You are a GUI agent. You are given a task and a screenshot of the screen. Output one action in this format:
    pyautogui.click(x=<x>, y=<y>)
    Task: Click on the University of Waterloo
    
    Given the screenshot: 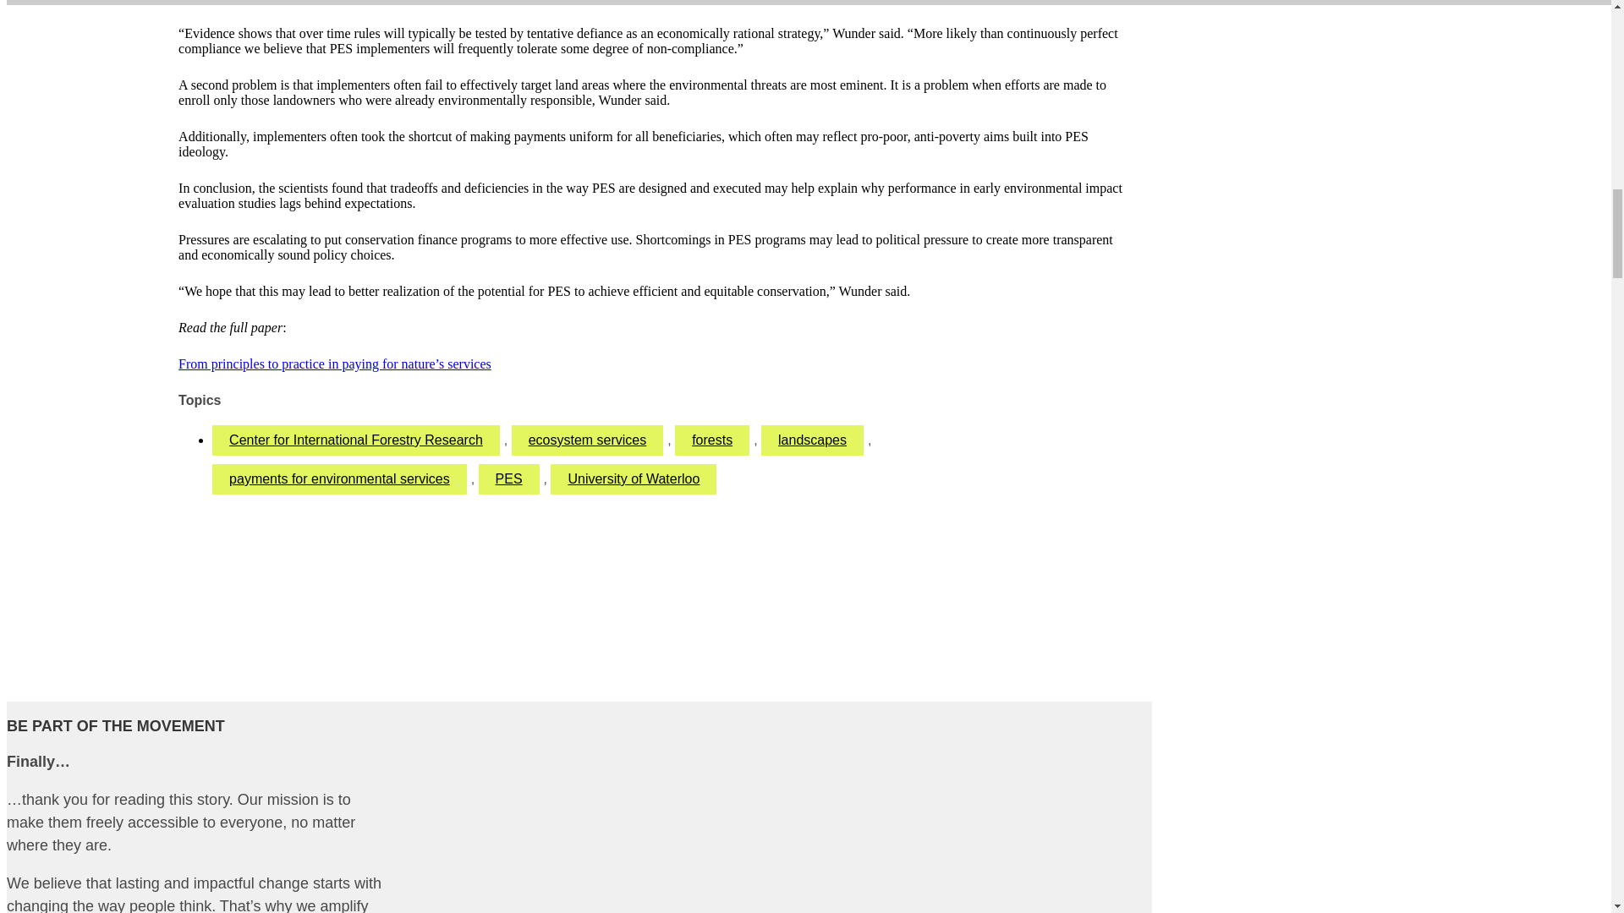 What is the action you would take?
    pyautogui.click(x=633, y=478)
    